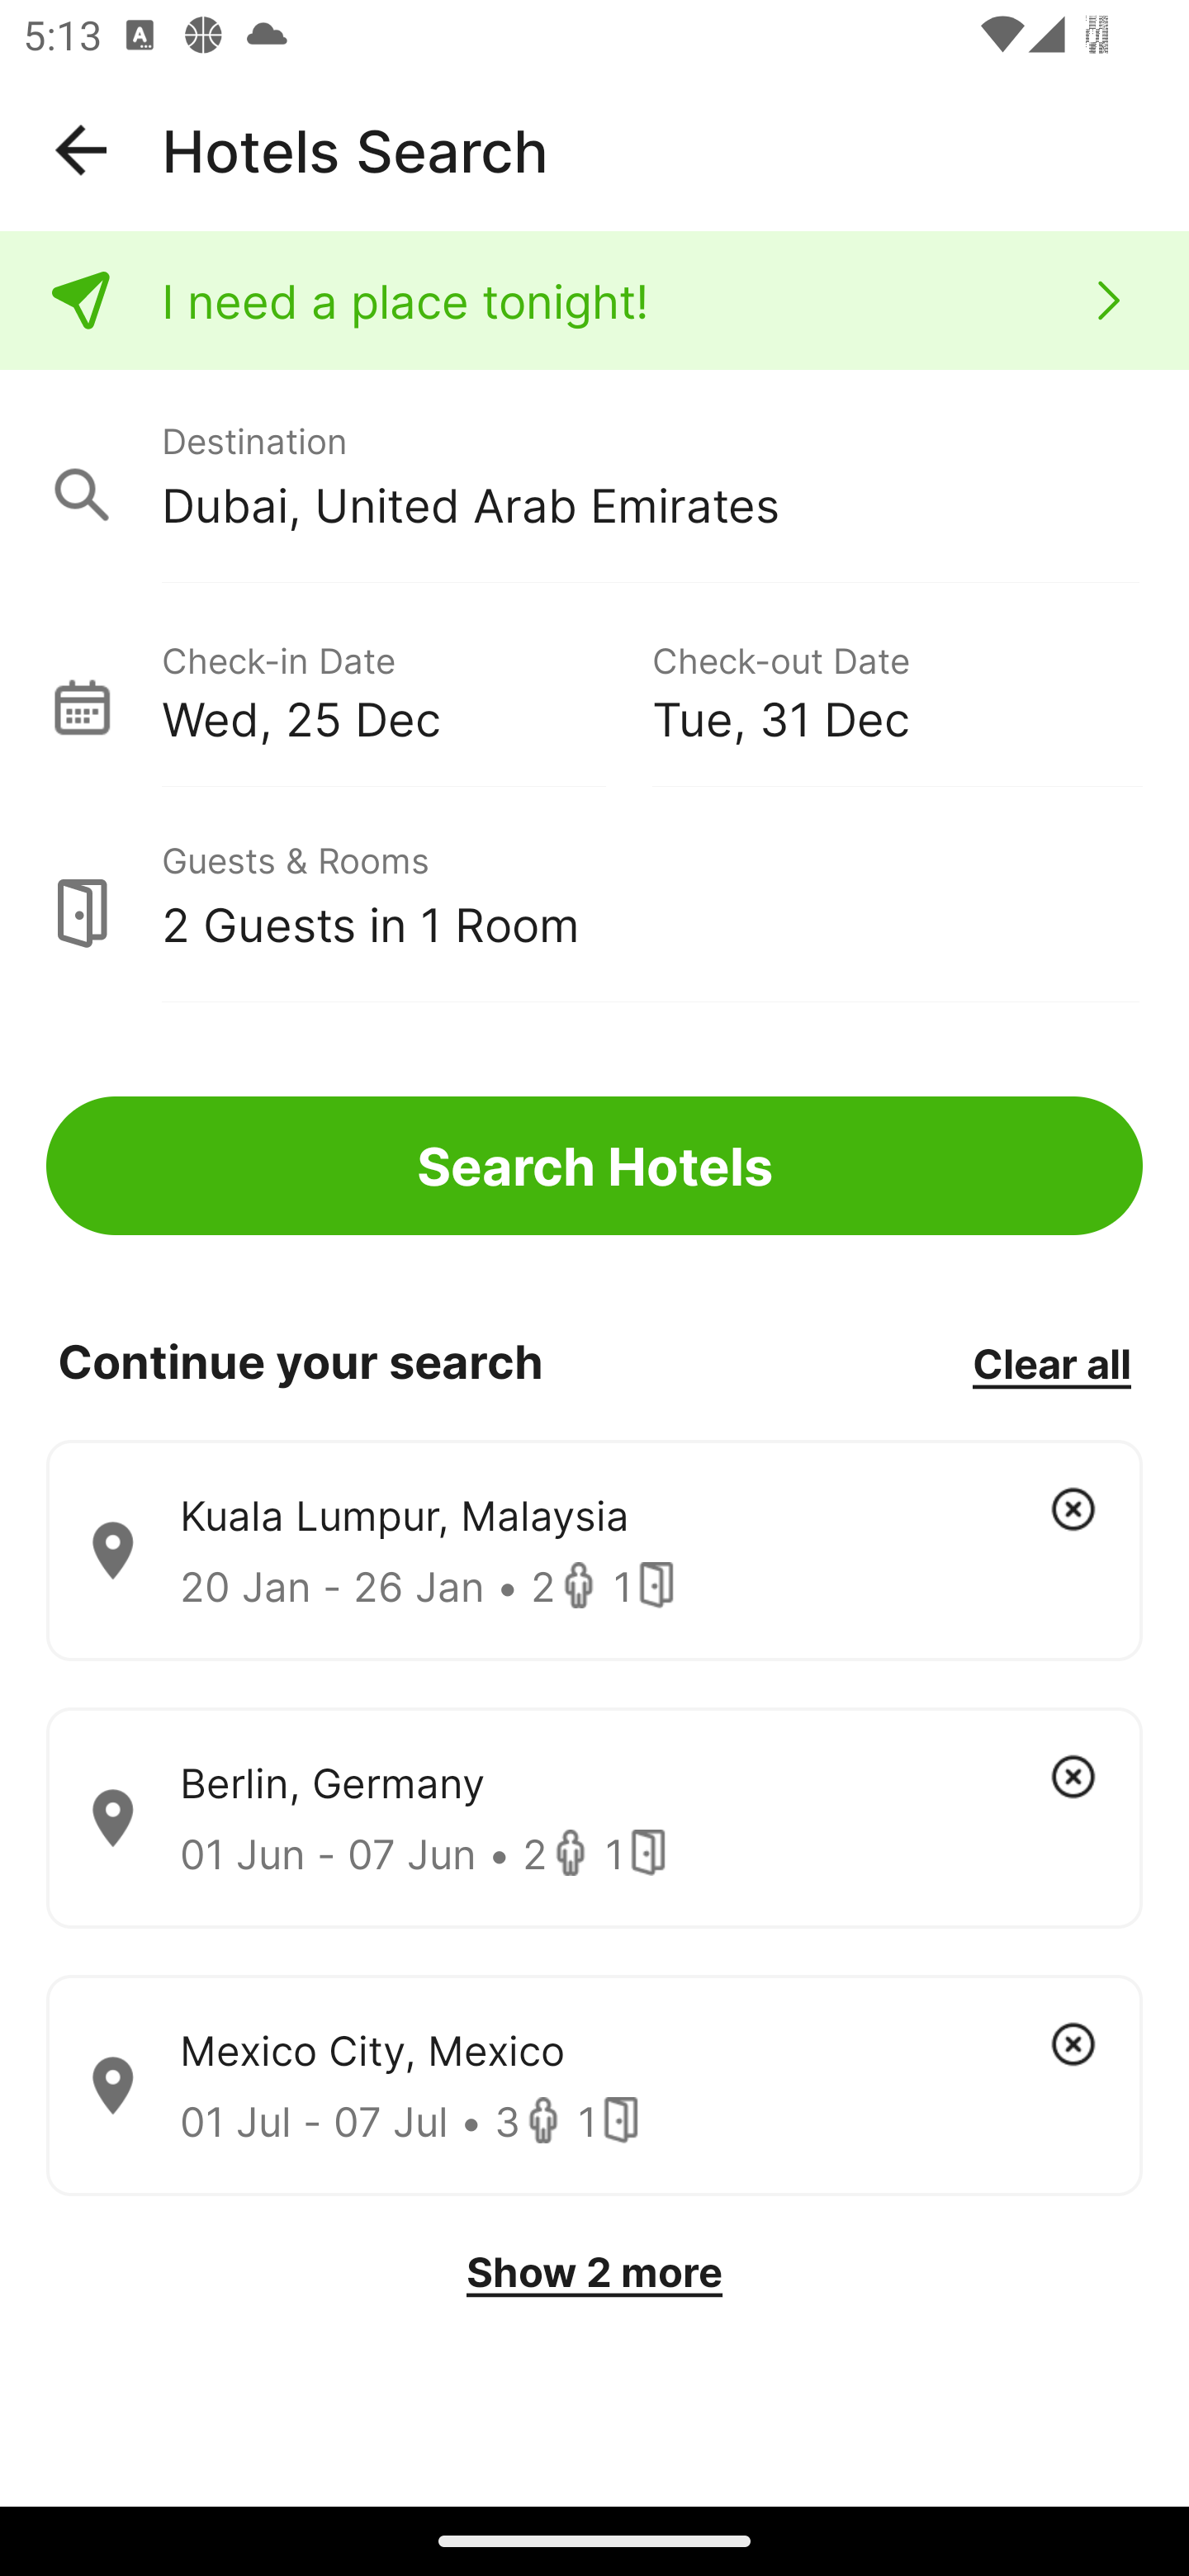 The width and height of the screenshot is (1189, 2576). Describe the element at coordinates (406, 689) in the screenshot. I see `Check-in Date Wed, 25 Dec` at that location.